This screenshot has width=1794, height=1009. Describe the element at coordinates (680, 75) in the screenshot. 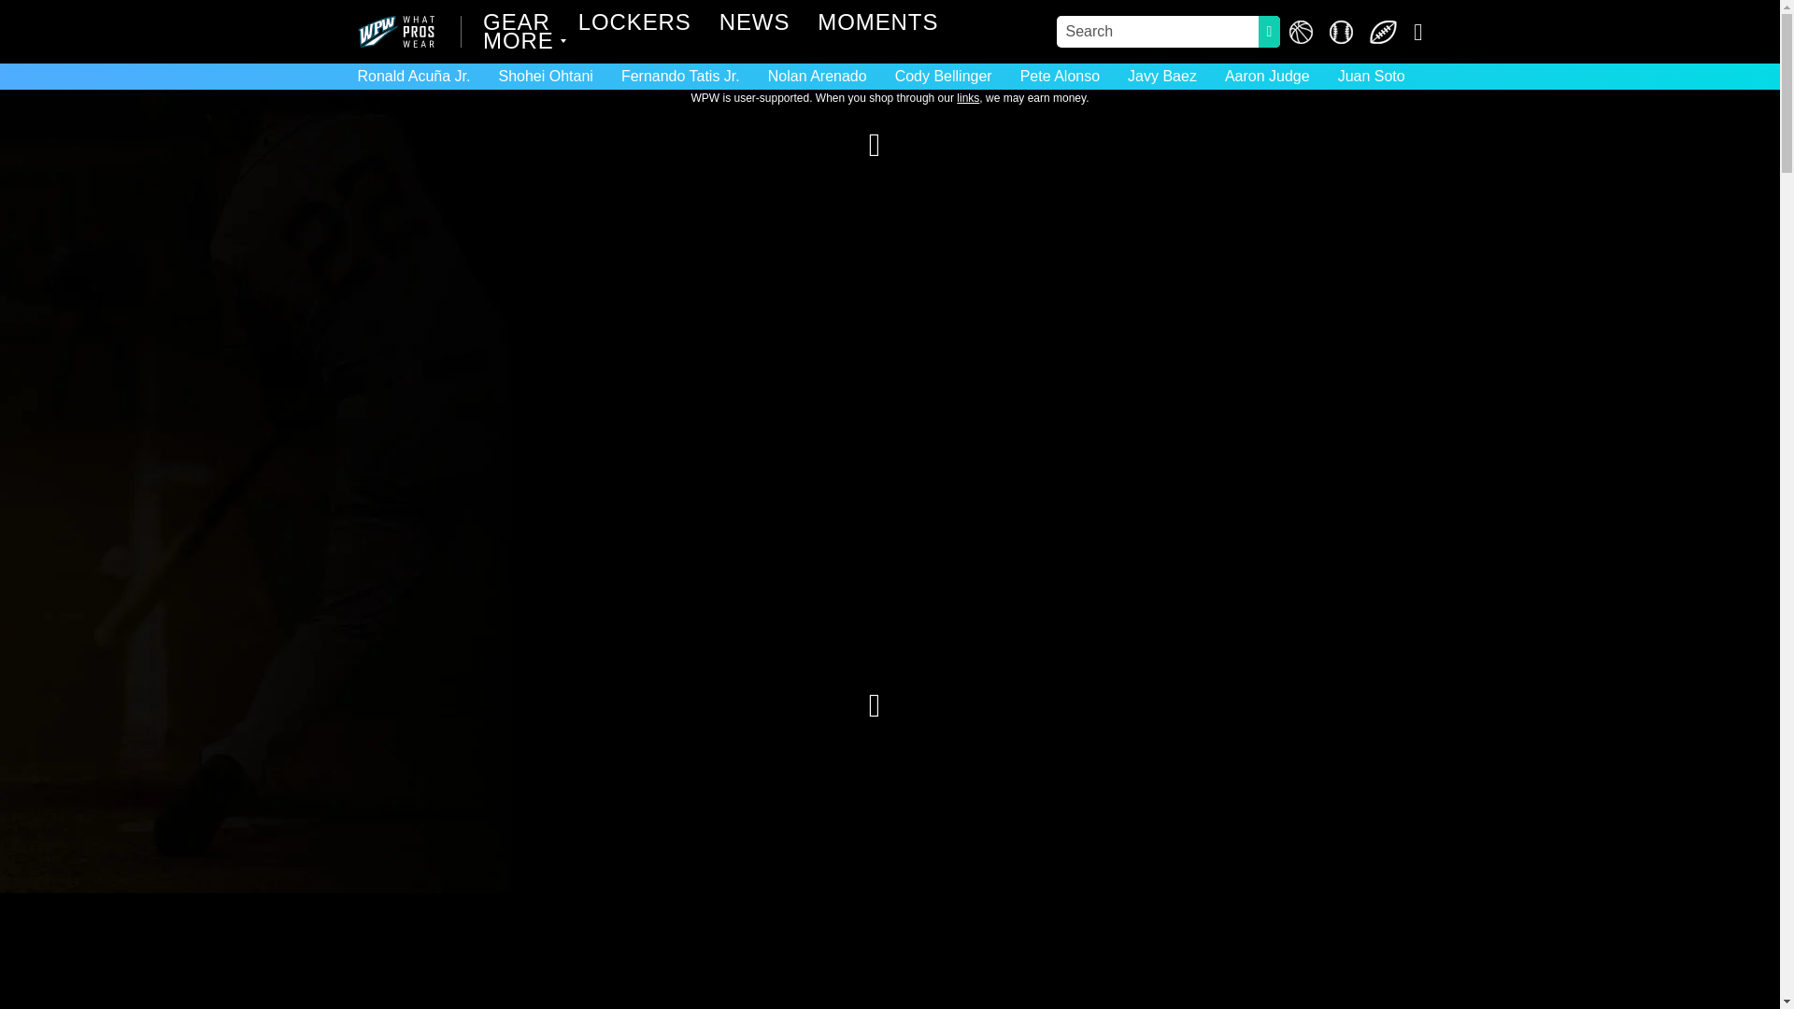

I see `Fernando Tatis Jr.` at that location.